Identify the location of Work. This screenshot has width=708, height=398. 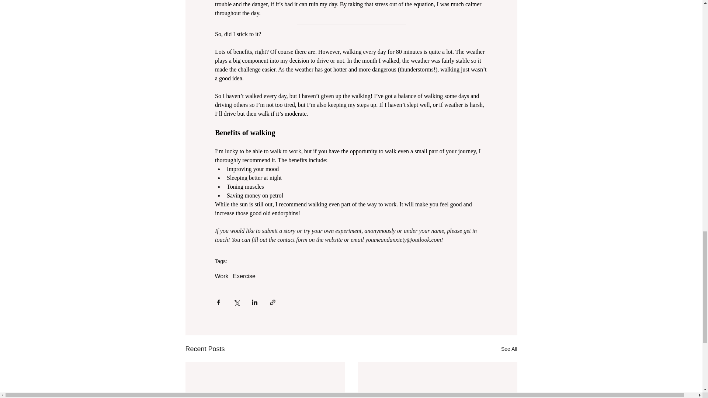
(221, 276).